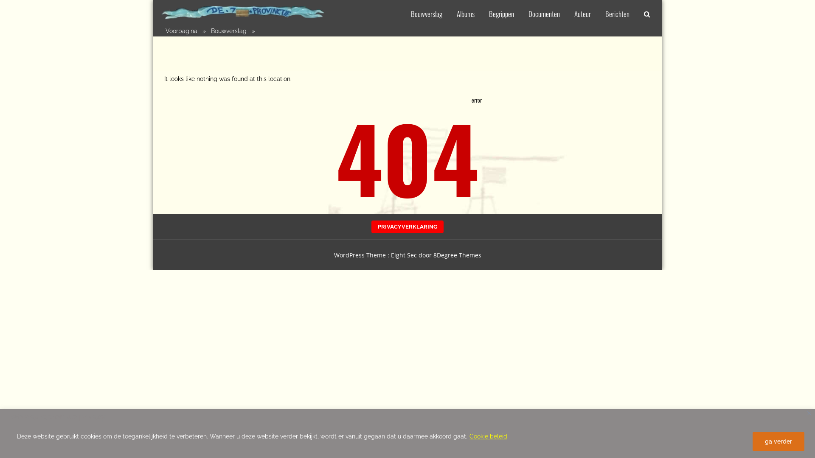  Describe the element at coordinates (153, 0) in the screenshot. I see `Skip to content` at that location.